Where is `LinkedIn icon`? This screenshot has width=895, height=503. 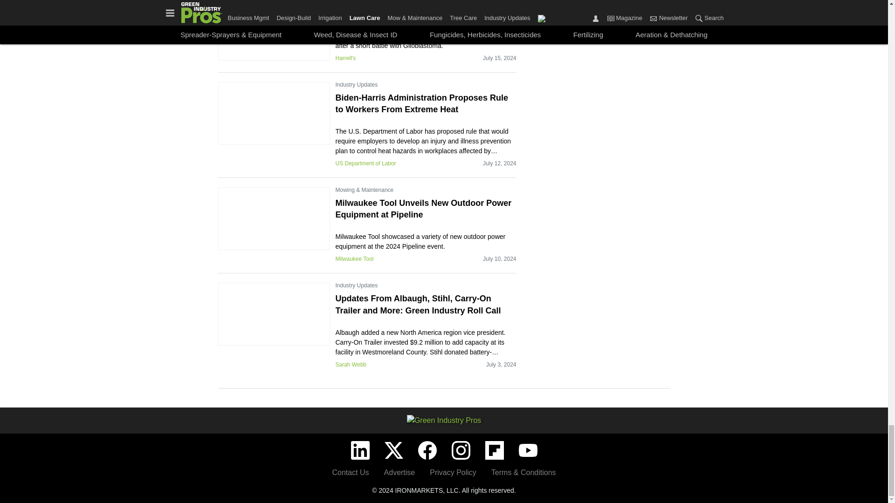
LinkedIn icon is located at coordinates (360, 450).